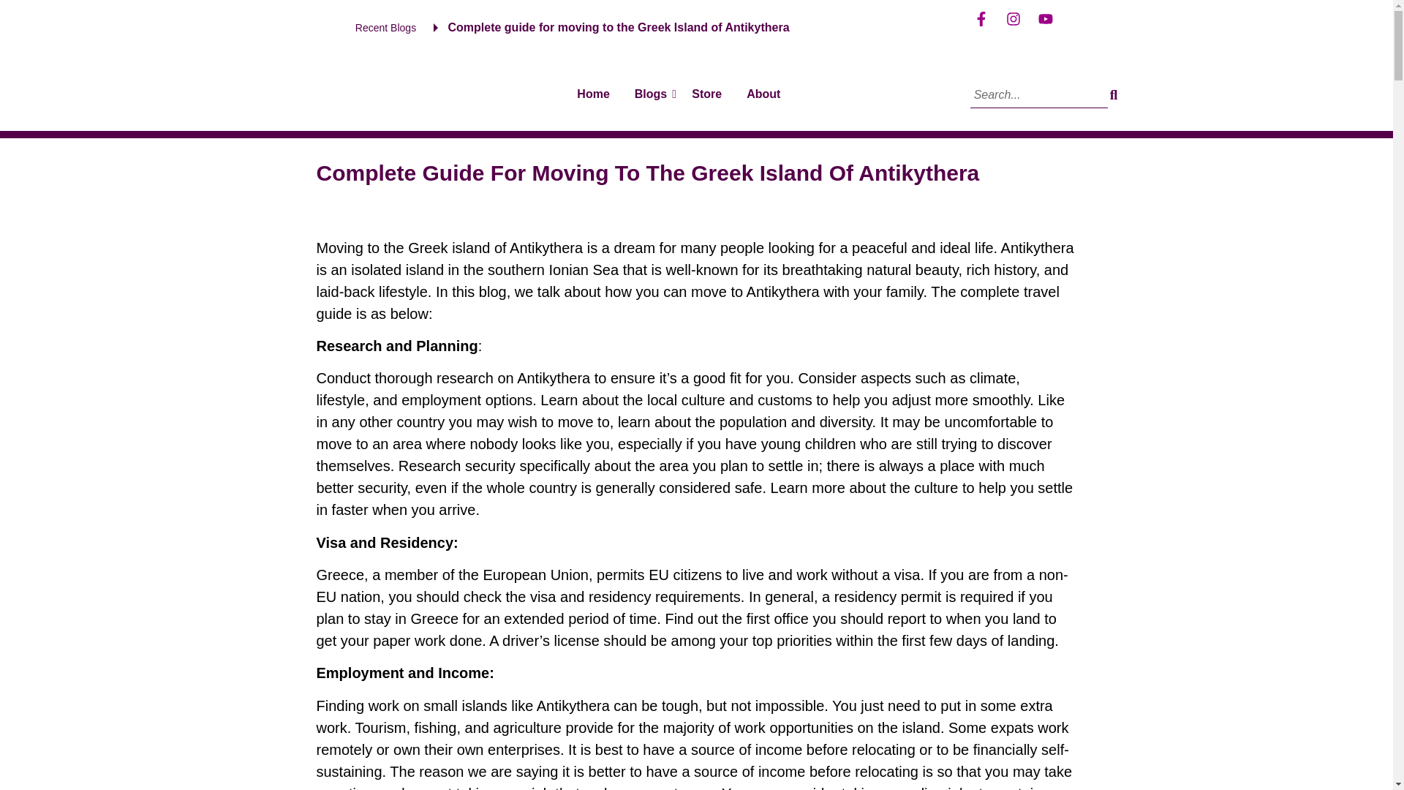  What do you see at coordinates (763, 95) in the screenshot?
I see `About` at bounding box center [763, 95].